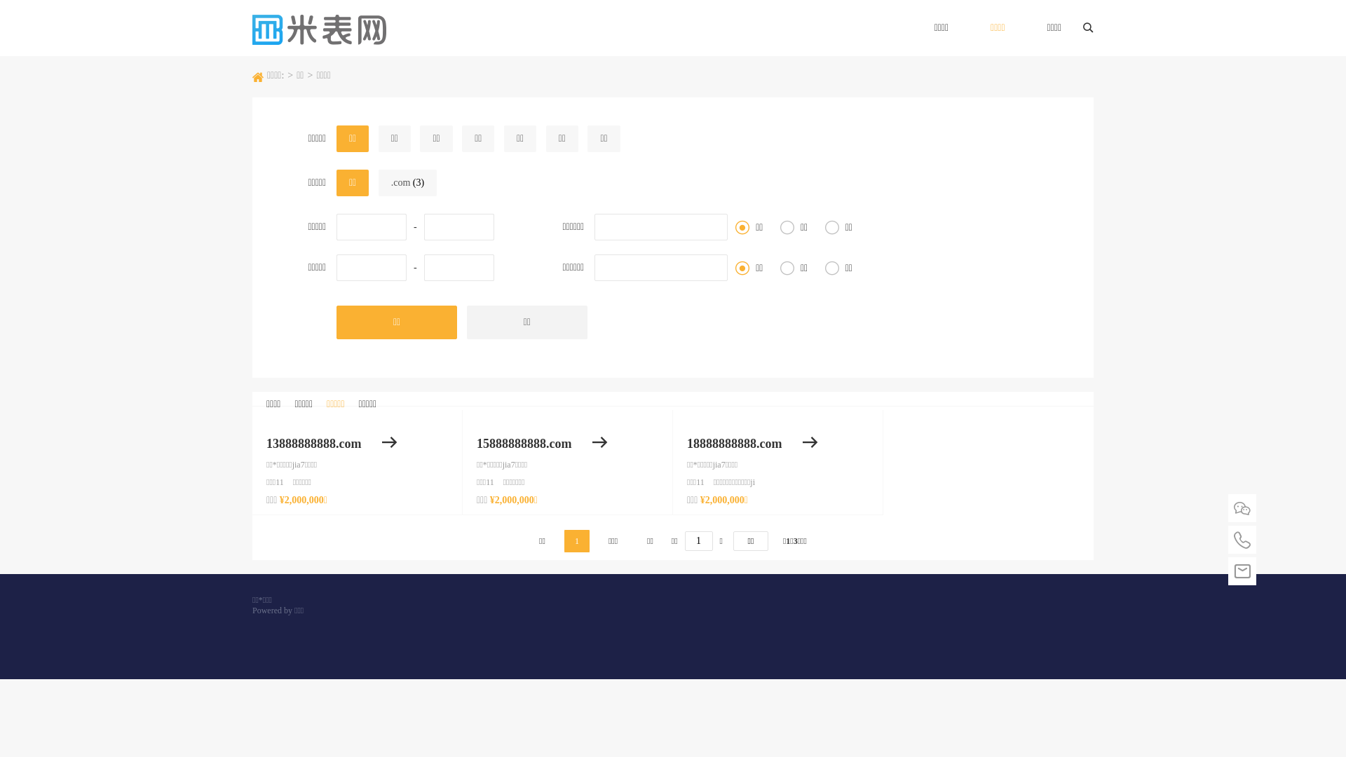 The height and width of the screenshot is (757, 1346). What do you see at coordinates (577, 541) in the screenshot?
I see `1` at bounding box center [577, 541].